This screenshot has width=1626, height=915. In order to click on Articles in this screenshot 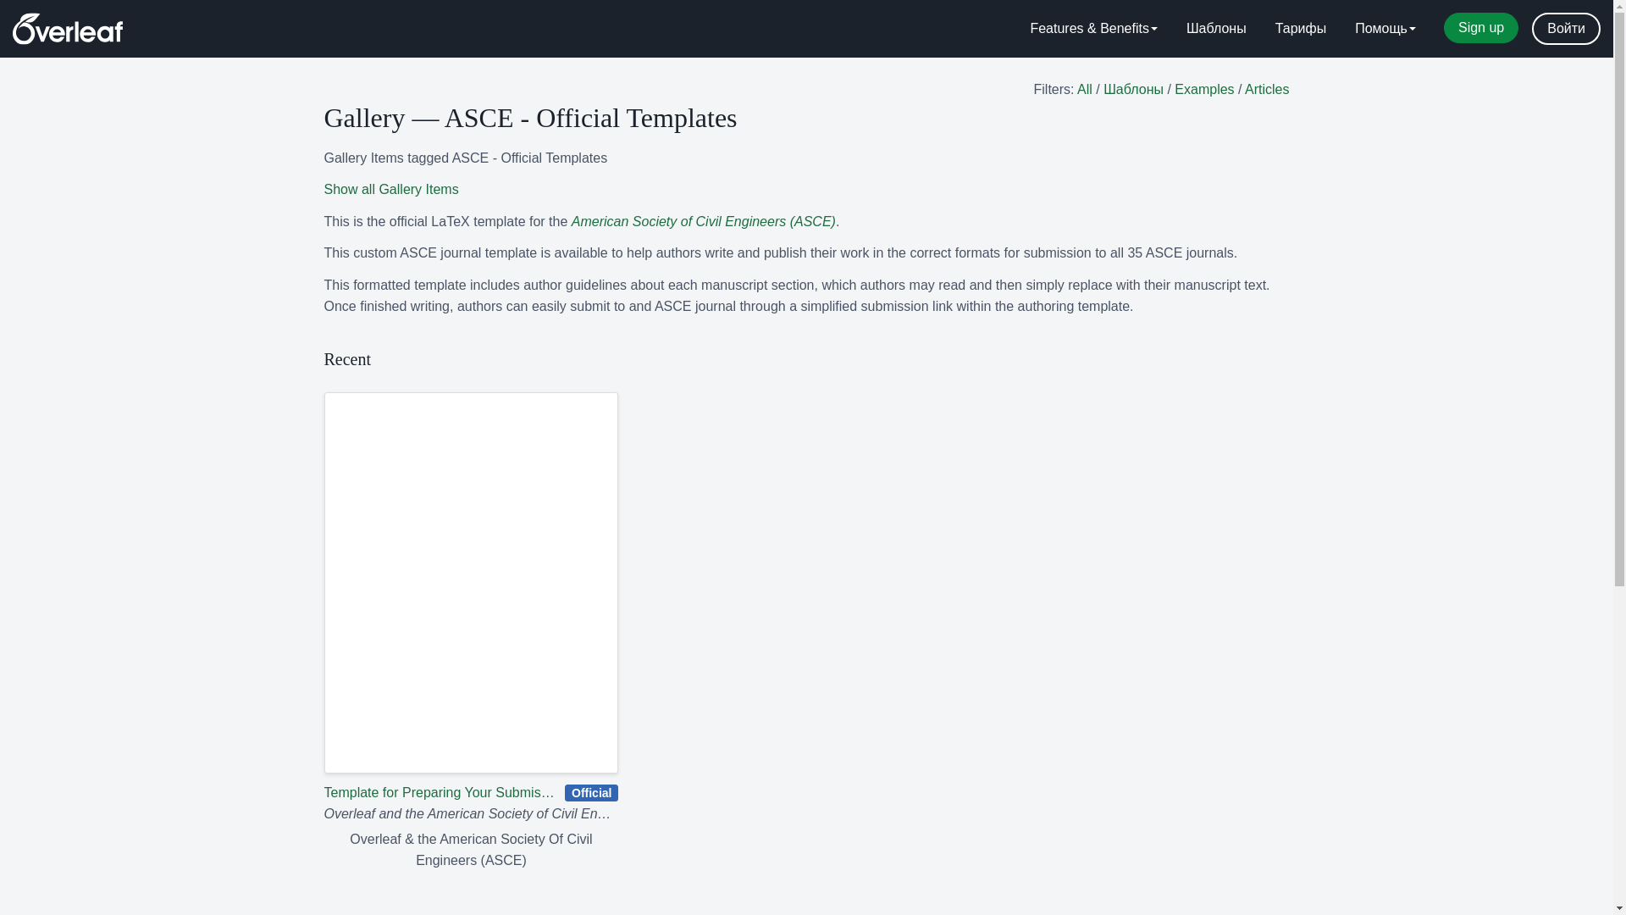, I will do `click(1267, 90)`.